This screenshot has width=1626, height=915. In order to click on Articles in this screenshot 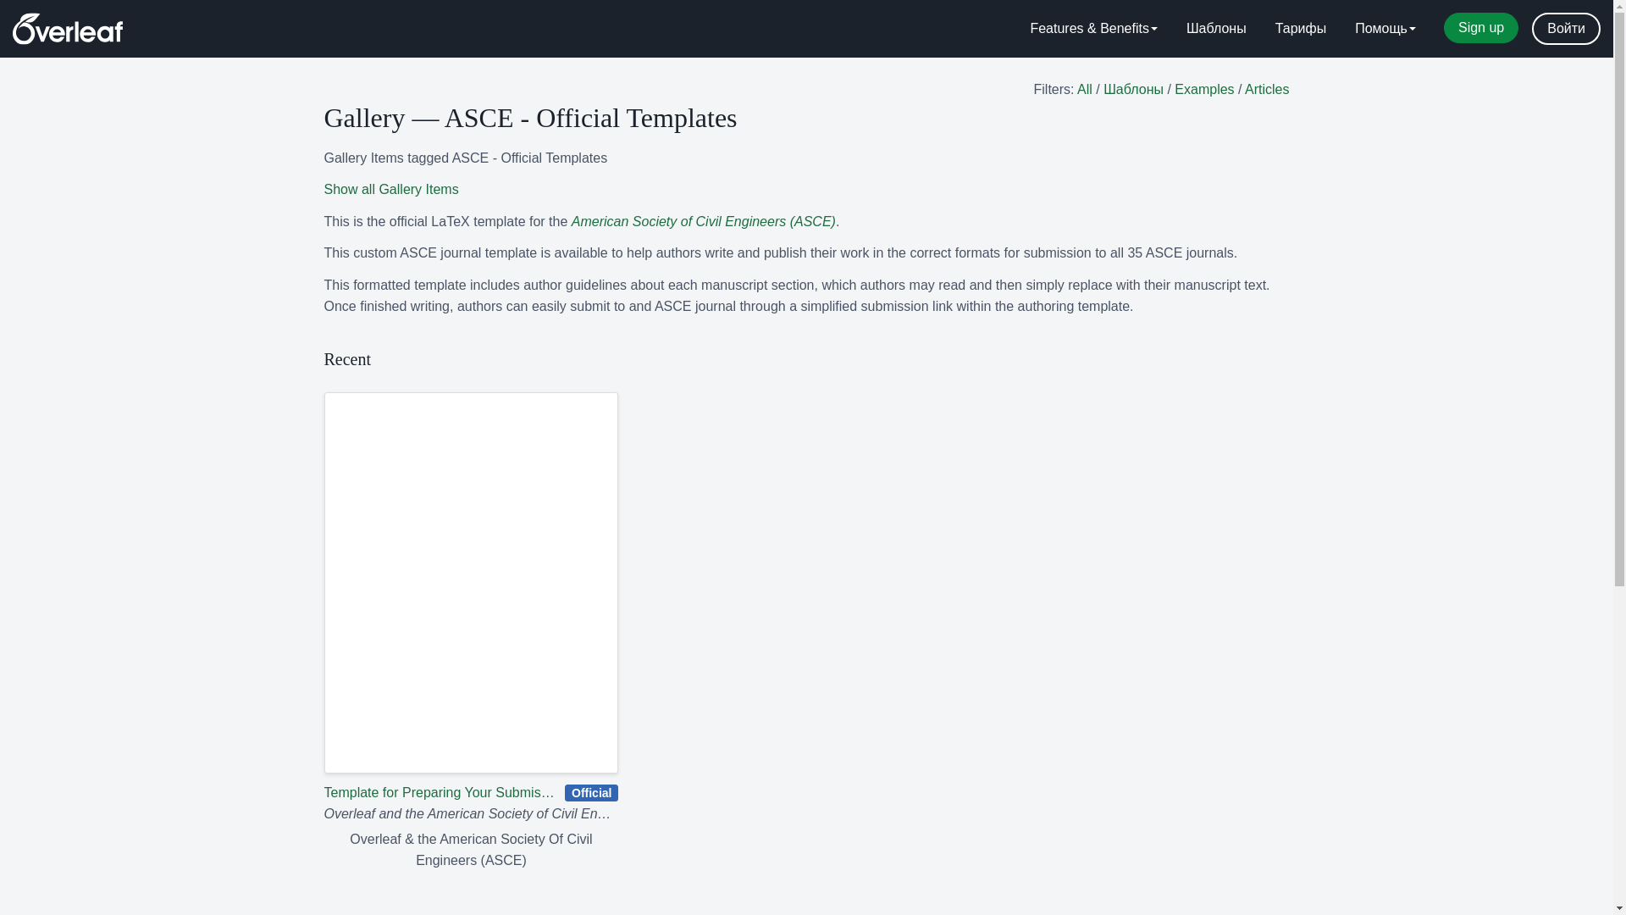, I will do `click(1267, 90)`.